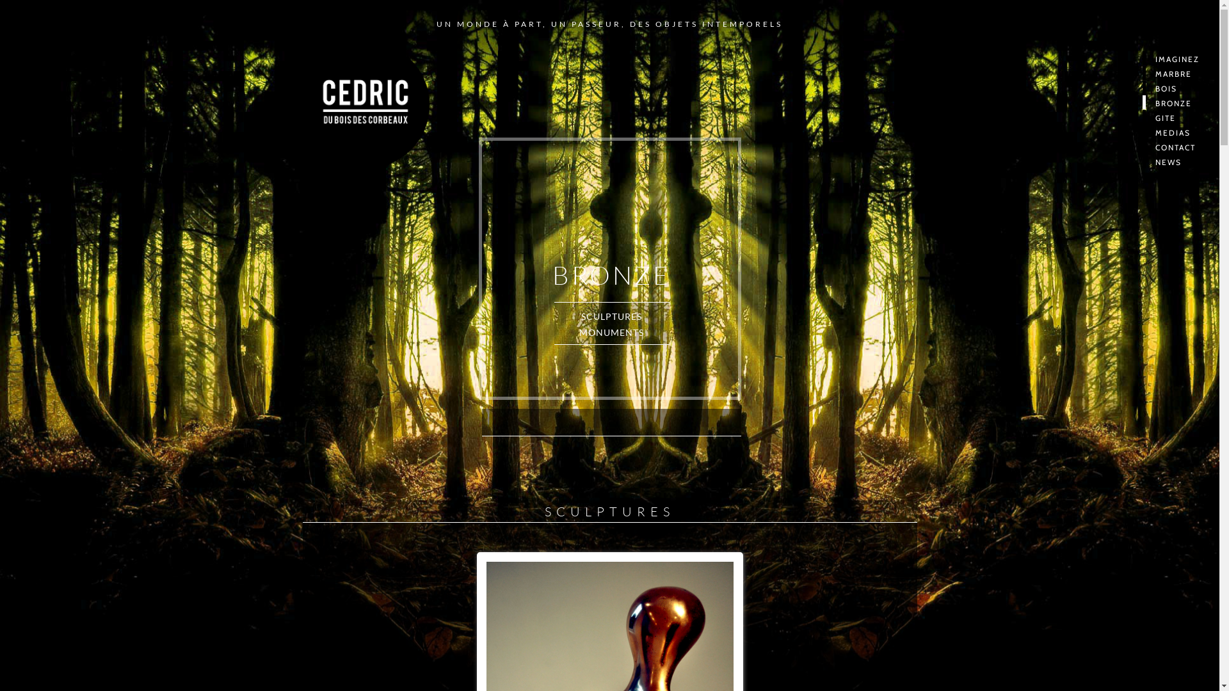  I want to click on MARBRE, so click(1181, 73).